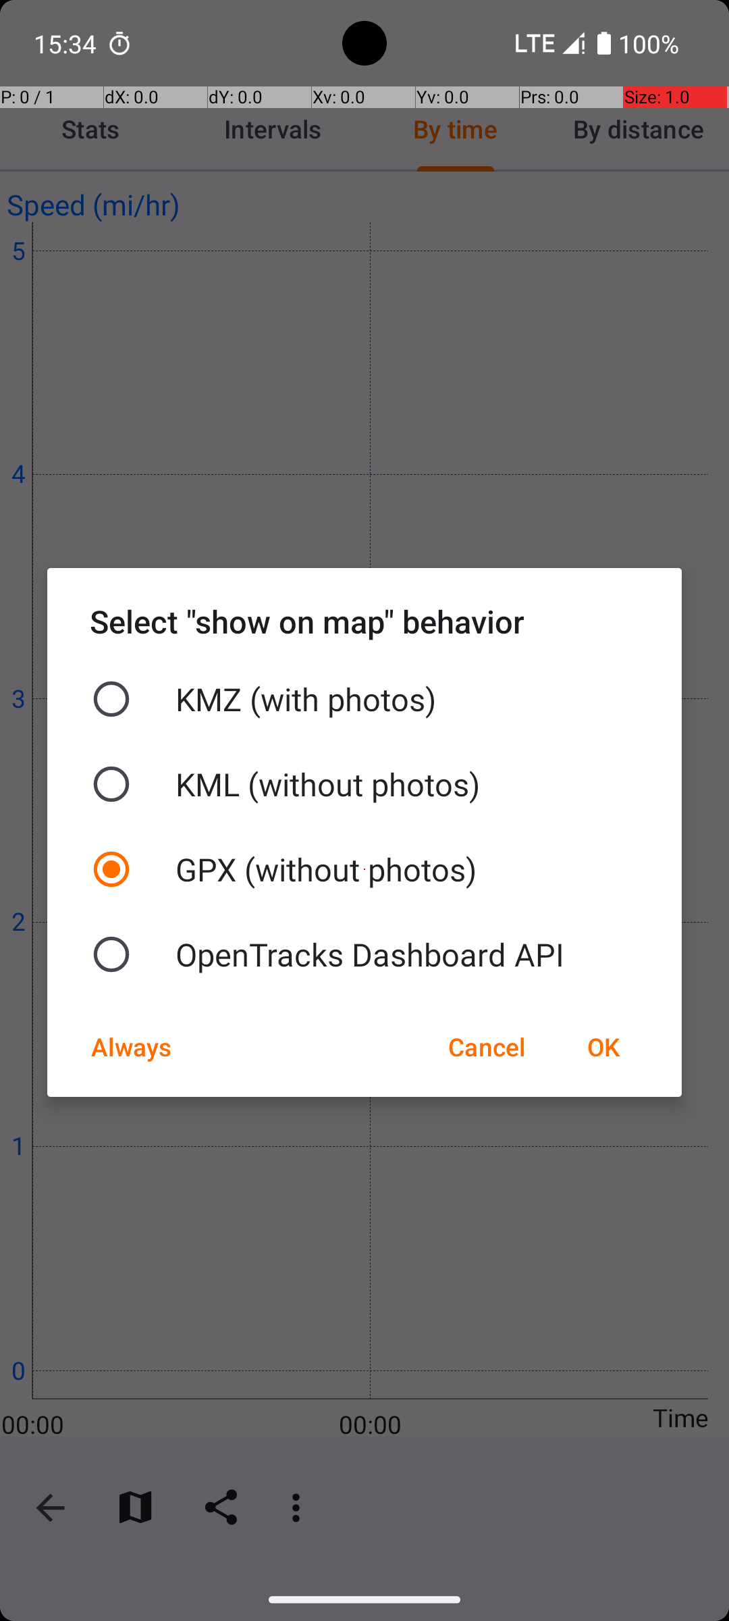  What do you see at coordinates (364, 621) in the screenshot?
I see `Select "show on map" behavior` at bounding box center [364, 621].